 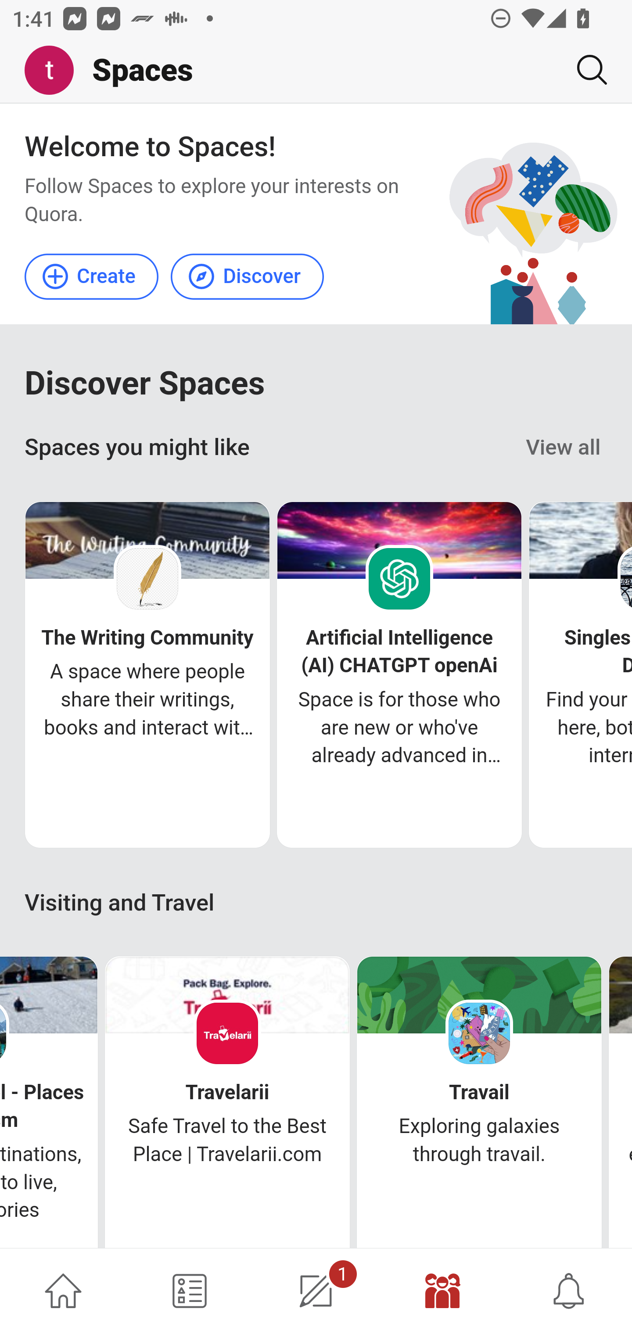 What do you see at coordinates (227, 1093) in the screenshot?
I see `Travelarii` at bounding box center [227, 1093].